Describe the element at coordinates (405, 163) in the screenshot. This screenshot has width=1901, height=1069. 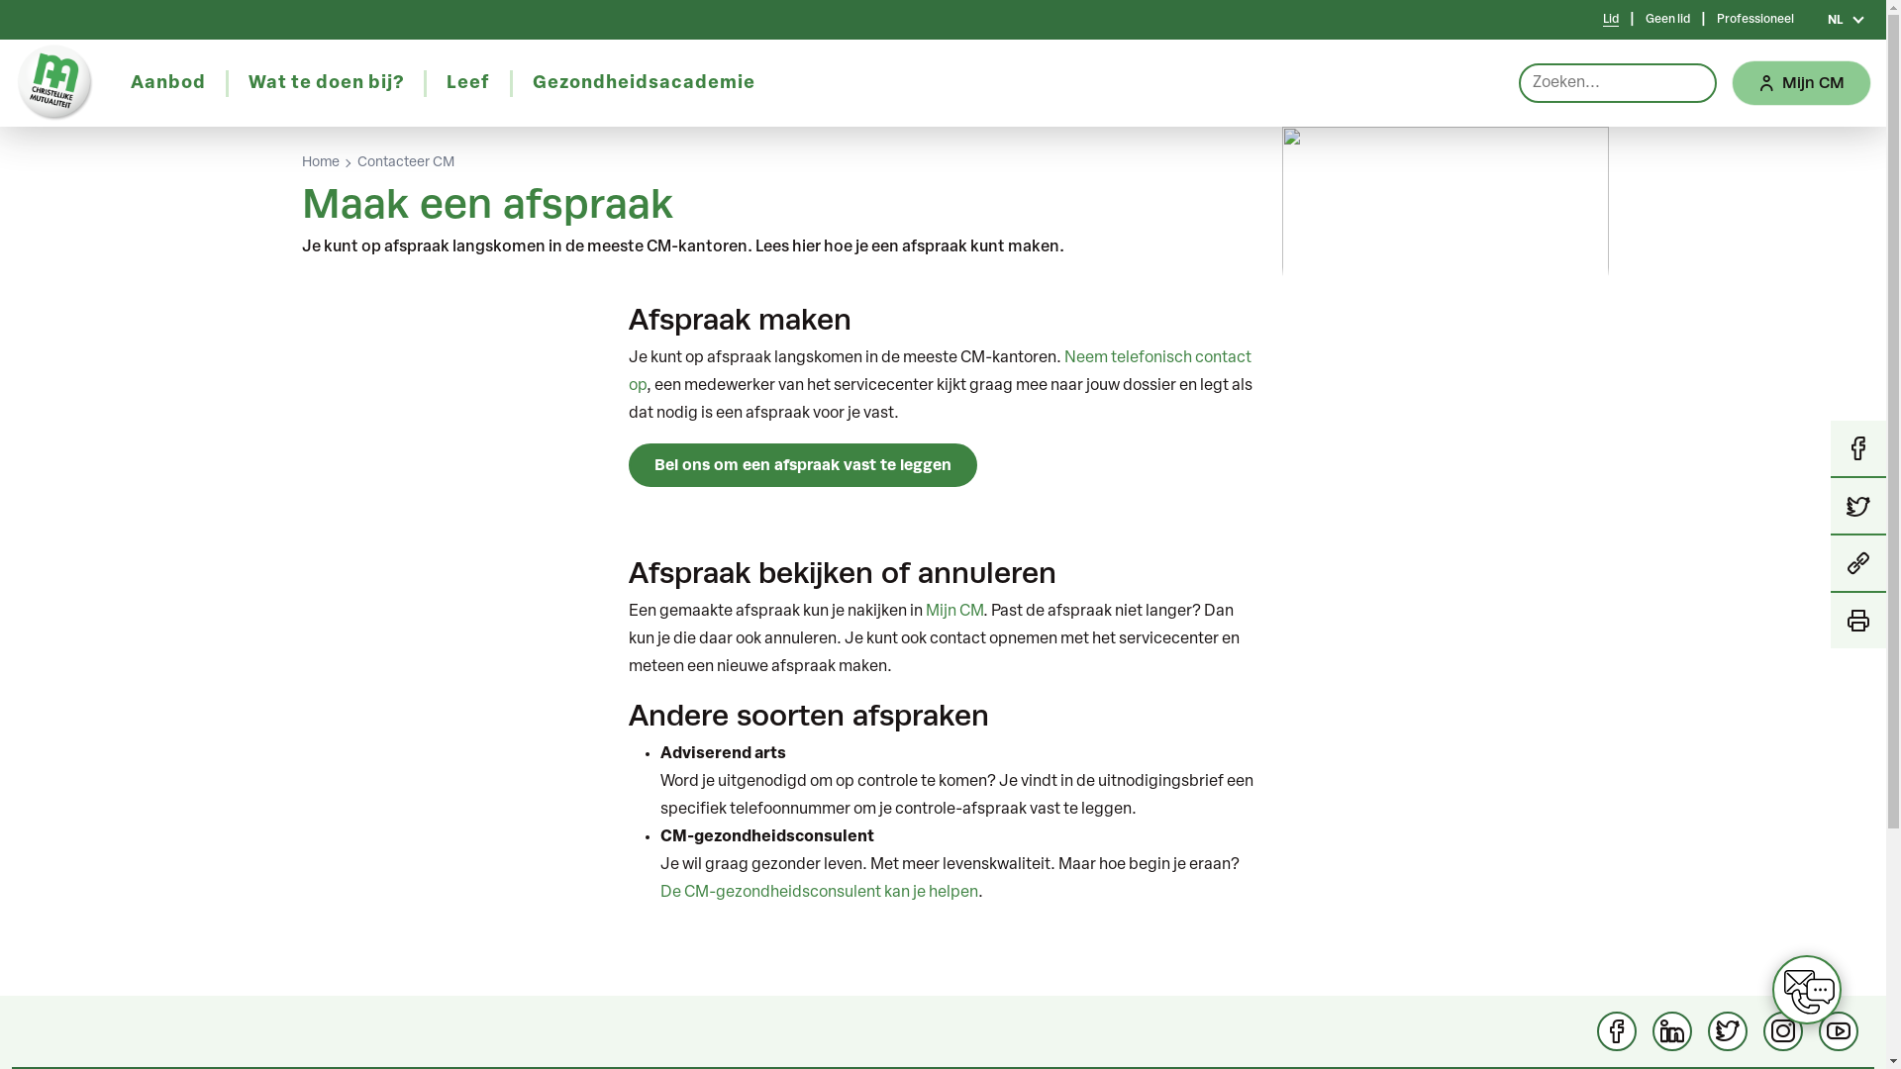
I see `Contacteer CM` at that location.